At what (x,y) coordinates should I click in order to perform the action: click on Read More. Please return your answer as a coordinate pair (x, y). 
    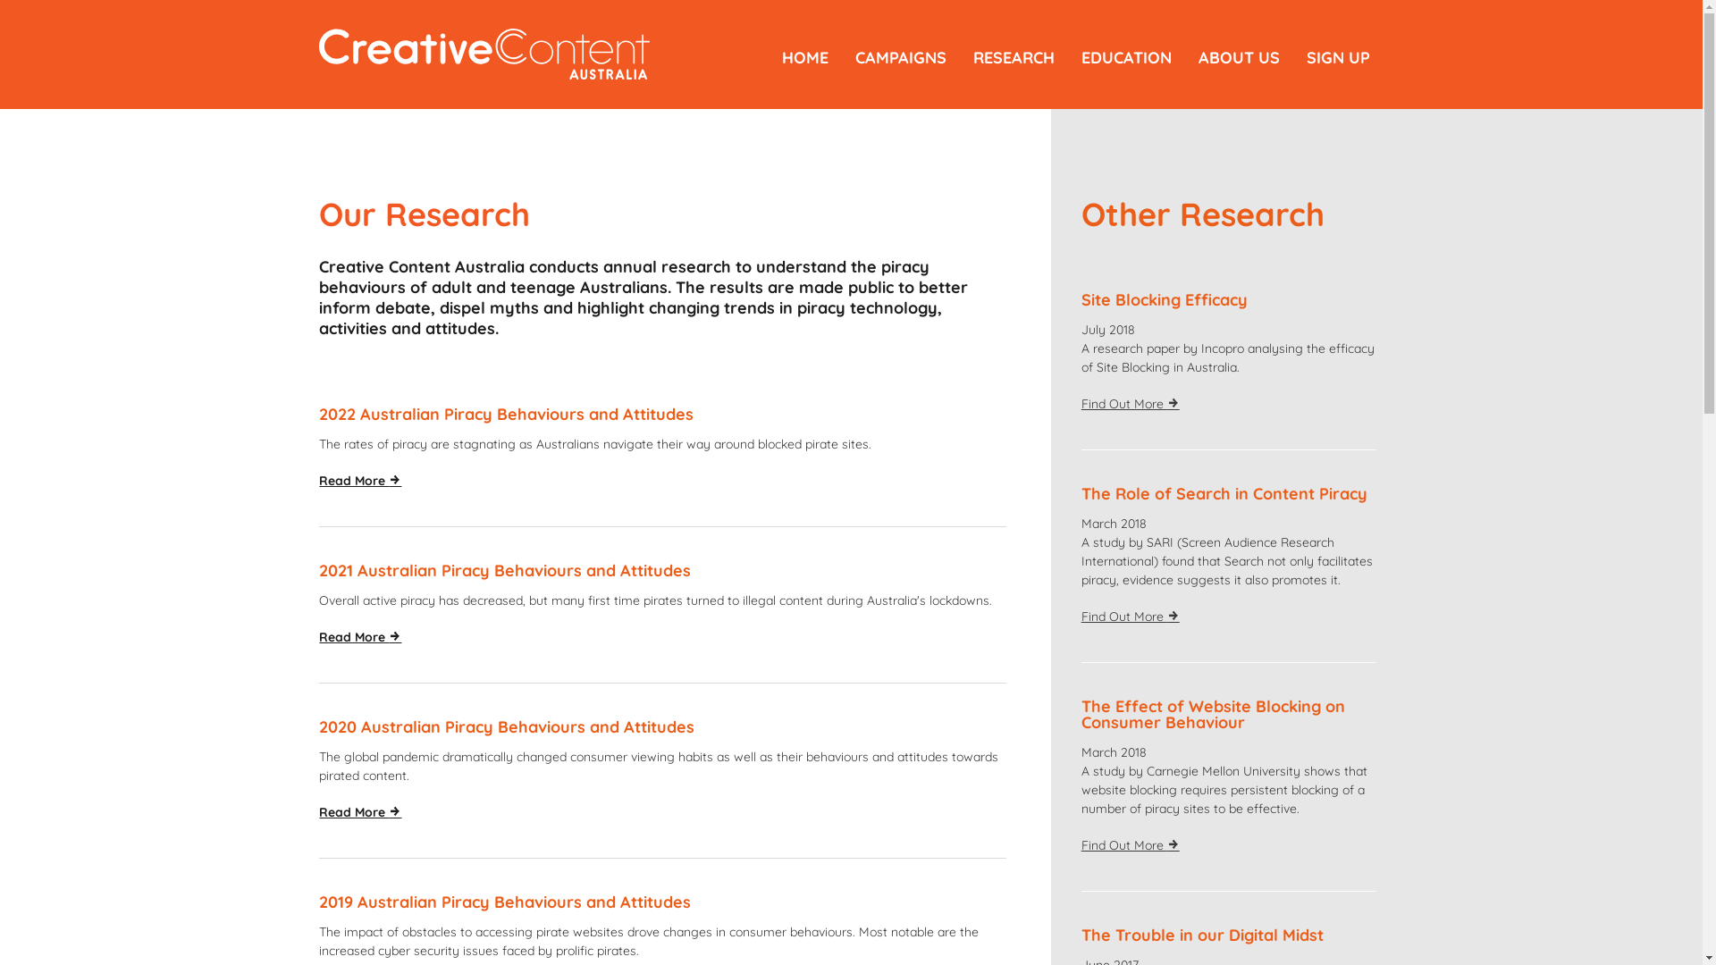
    Looking at the image, I should click on (360, 481).